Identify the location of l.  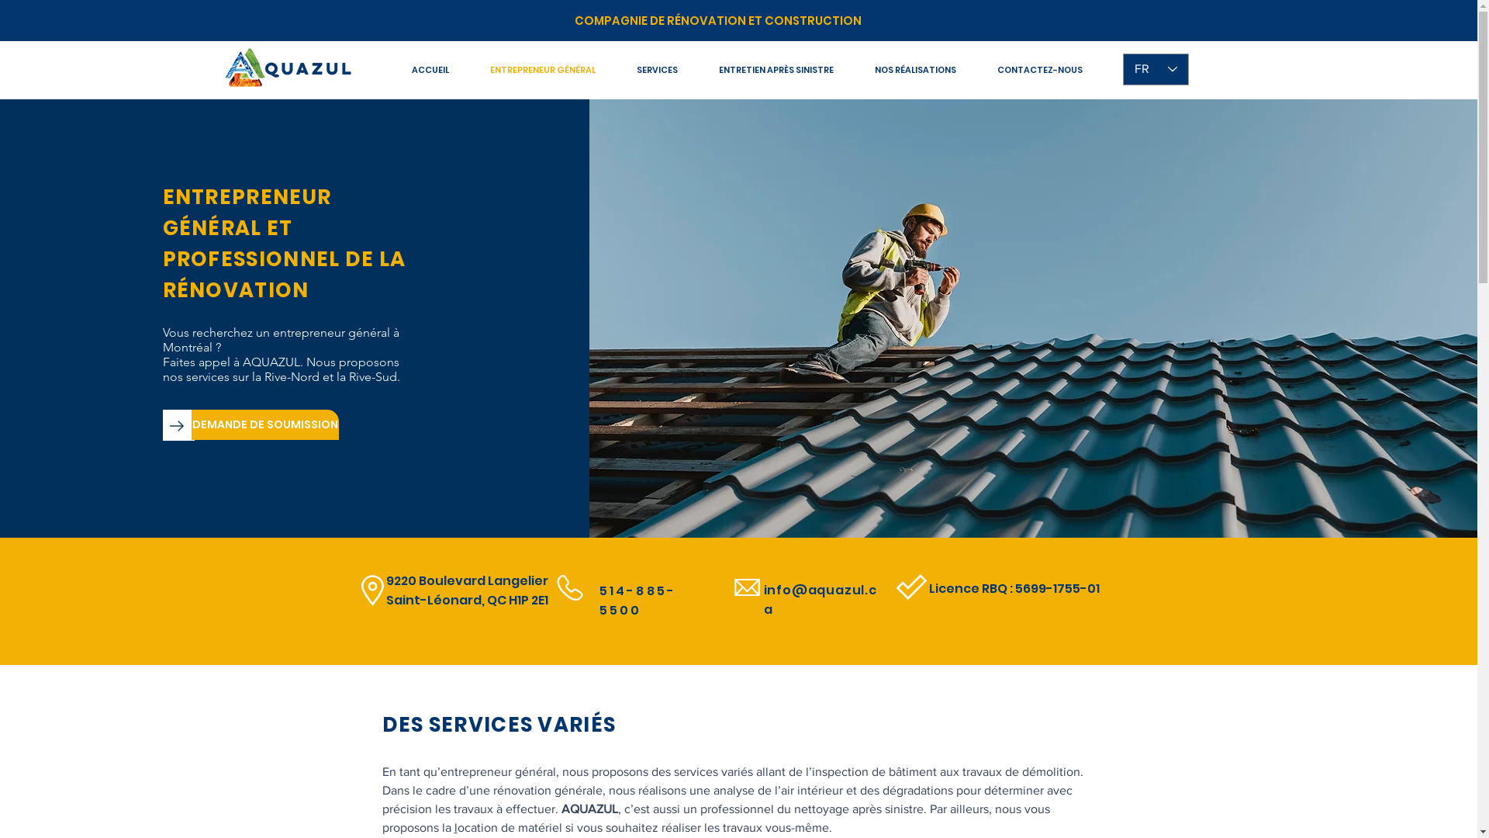
(456, 827).